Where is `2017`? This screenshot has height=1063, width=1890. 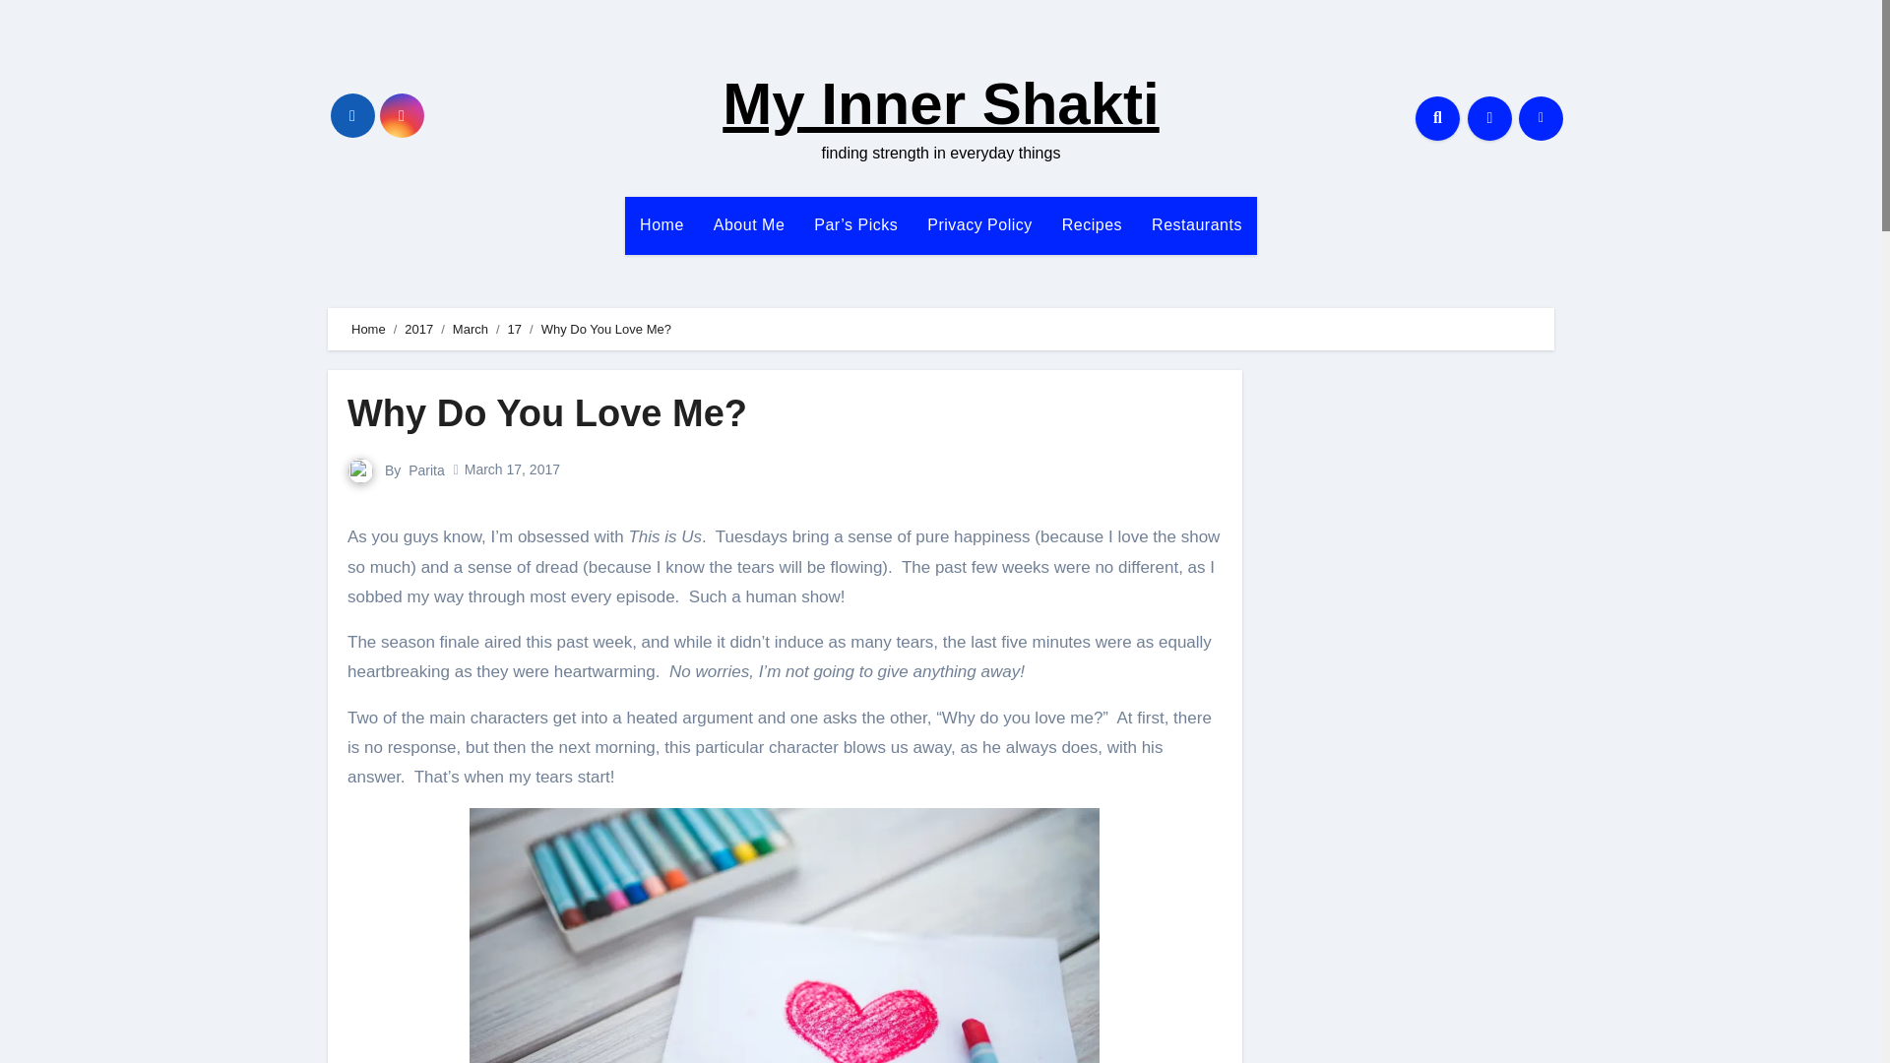
2017 is located at coordinates (417, 329).